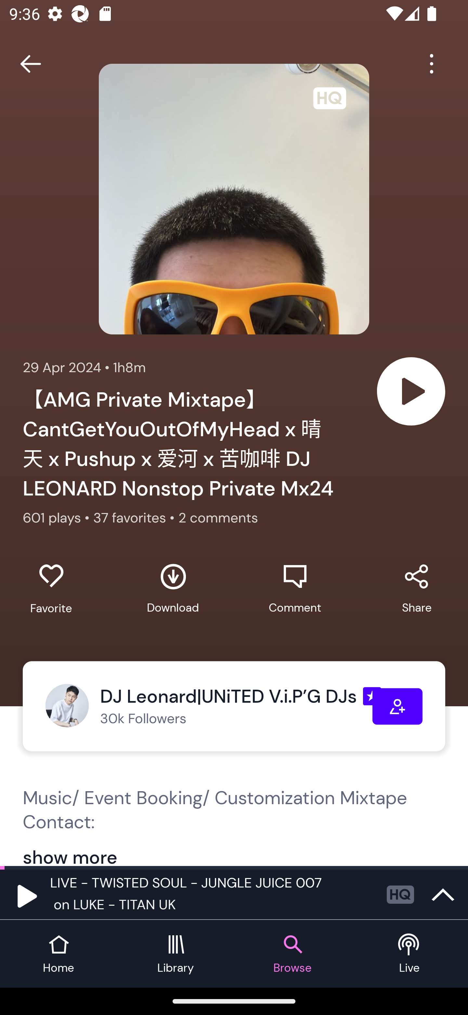 The image size is (468, 1015). Describe the element at coordinates (175, 954) in the screenshot. I see `Library tab Library` at that location.